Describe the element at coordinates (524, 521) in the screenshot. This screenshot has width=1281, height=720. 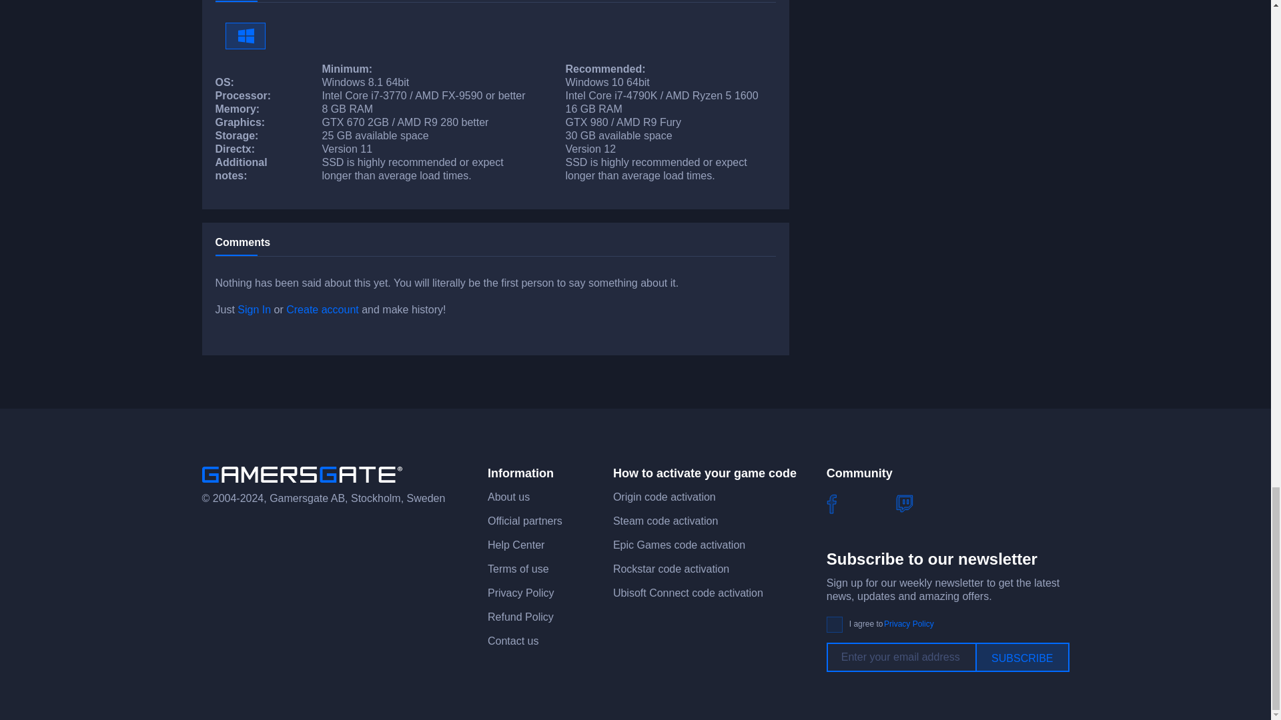
I see `Official partners` at that location.